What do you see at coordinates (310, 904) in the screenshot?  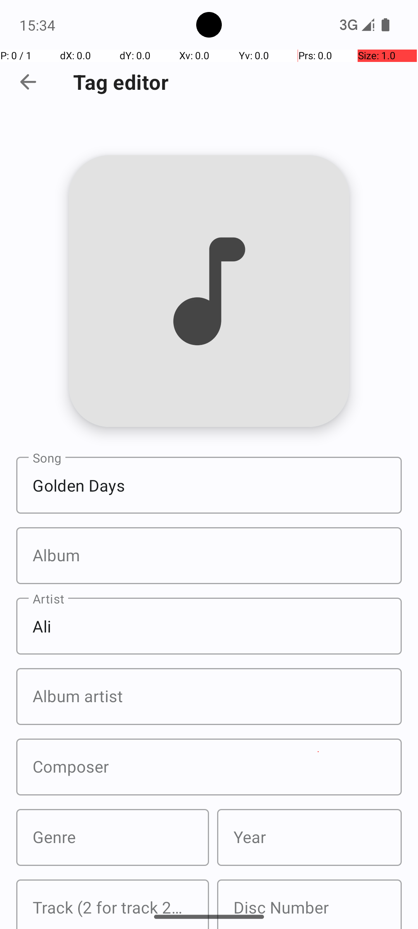 I see `Disc Number` at bounding box center [310, 904].